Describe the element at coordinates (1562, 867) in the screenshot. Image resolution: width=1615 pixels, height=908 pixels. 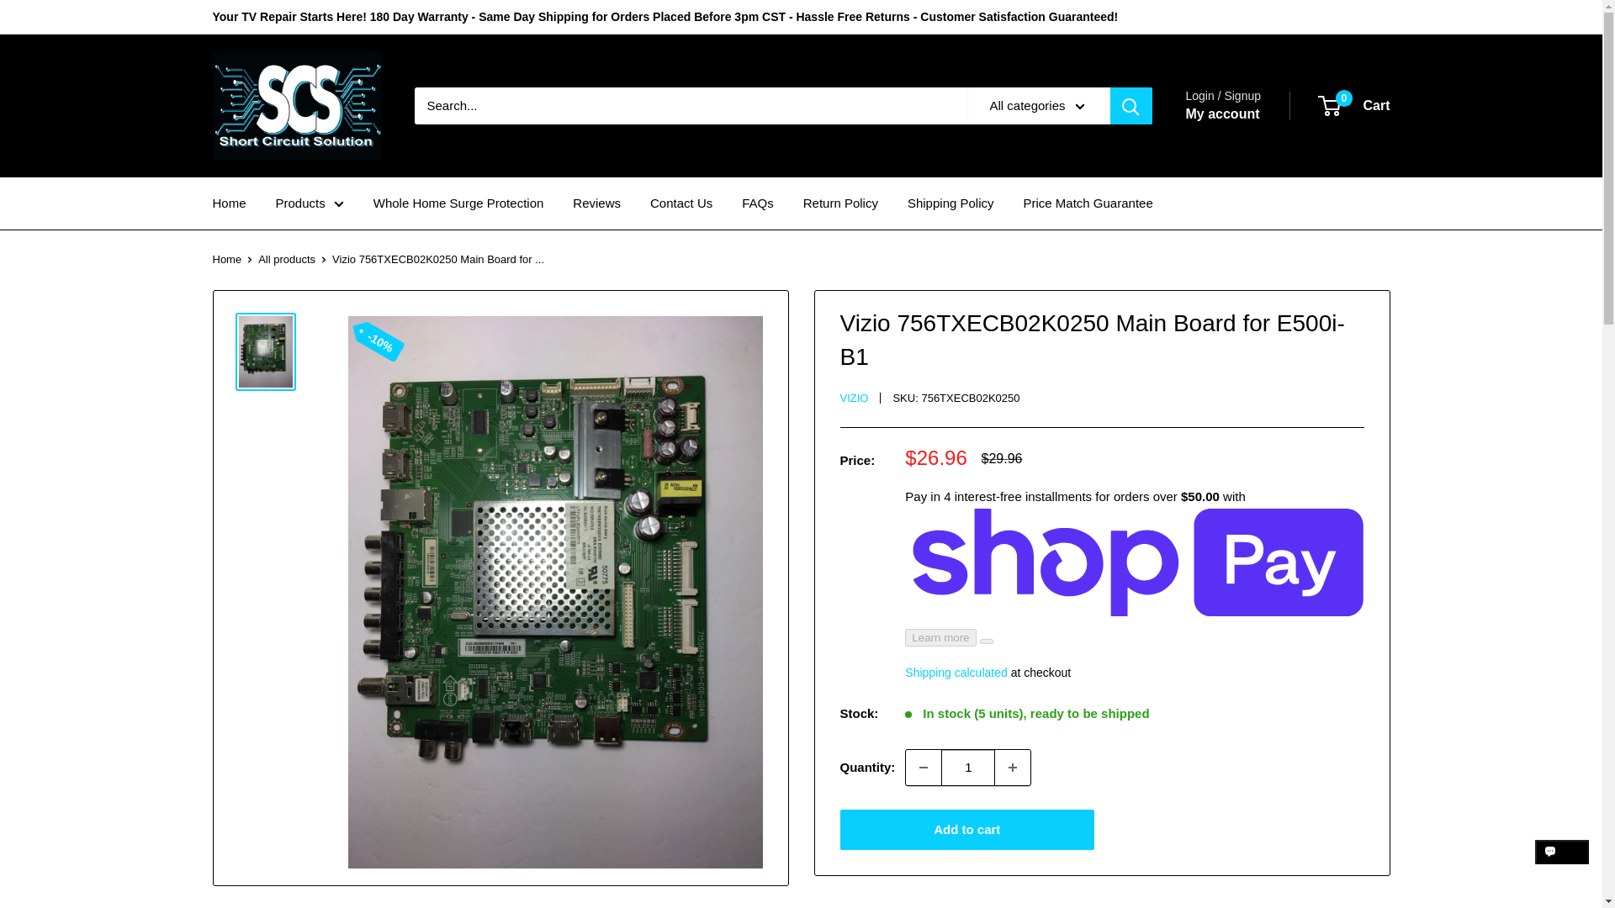
I see `My account` at that location.